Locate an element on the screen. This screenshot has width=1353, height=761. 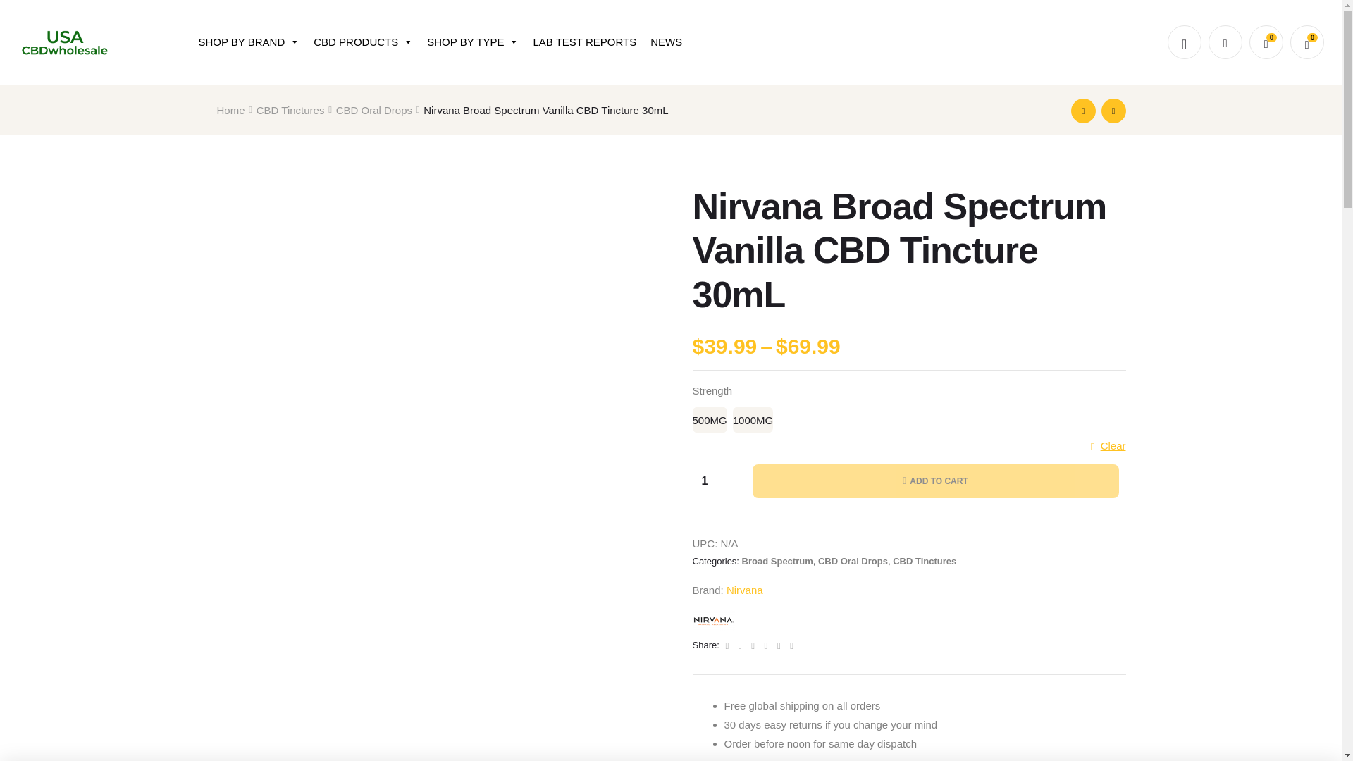
Email to a Friend is located at coordinates (791, 645).